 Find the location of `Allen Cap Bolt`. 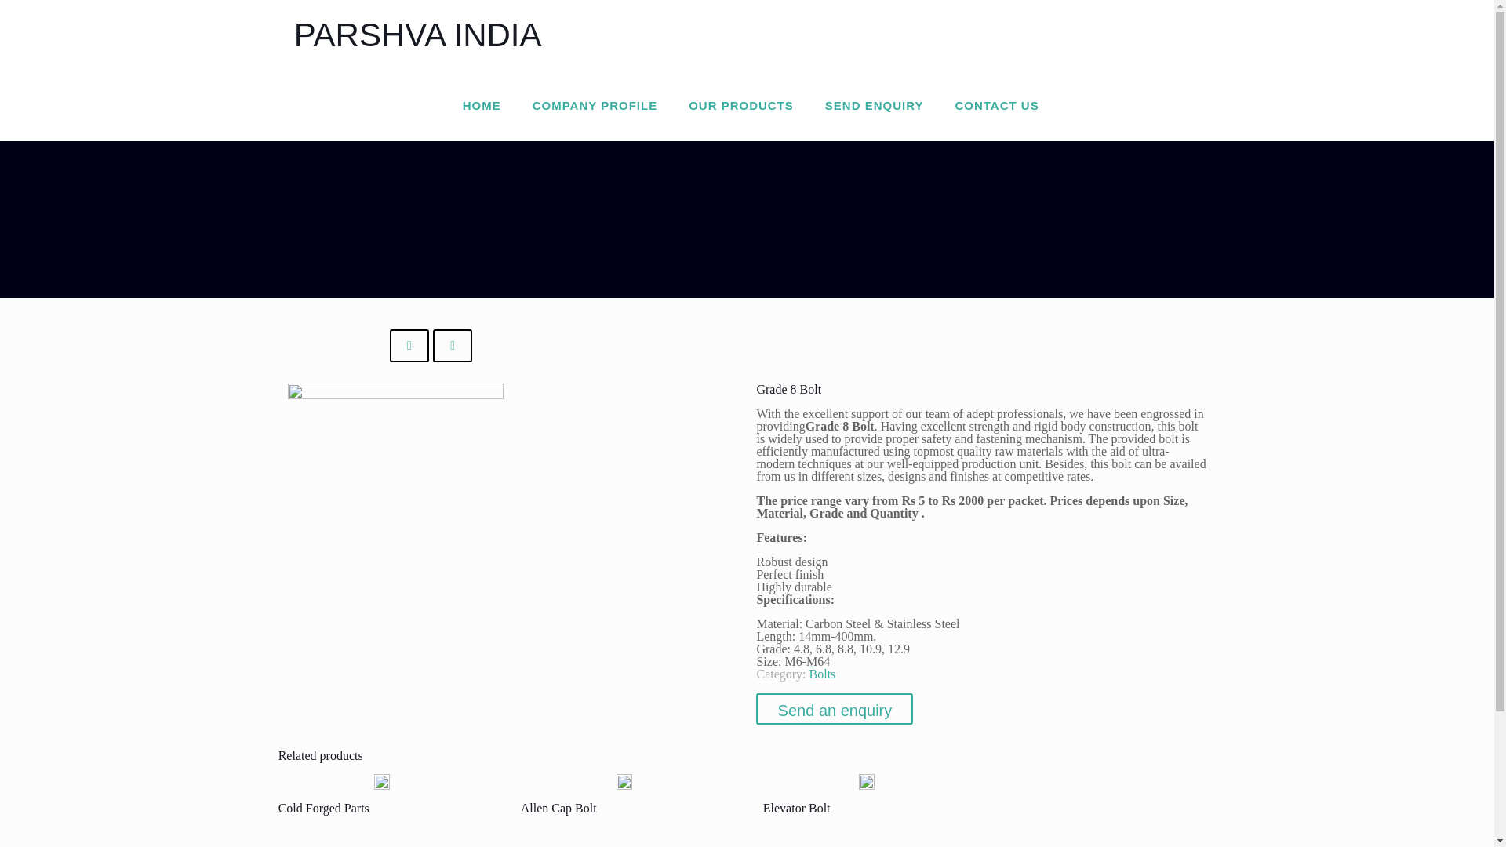

Allen Cap Bolt is located at coordinates (558, 808).